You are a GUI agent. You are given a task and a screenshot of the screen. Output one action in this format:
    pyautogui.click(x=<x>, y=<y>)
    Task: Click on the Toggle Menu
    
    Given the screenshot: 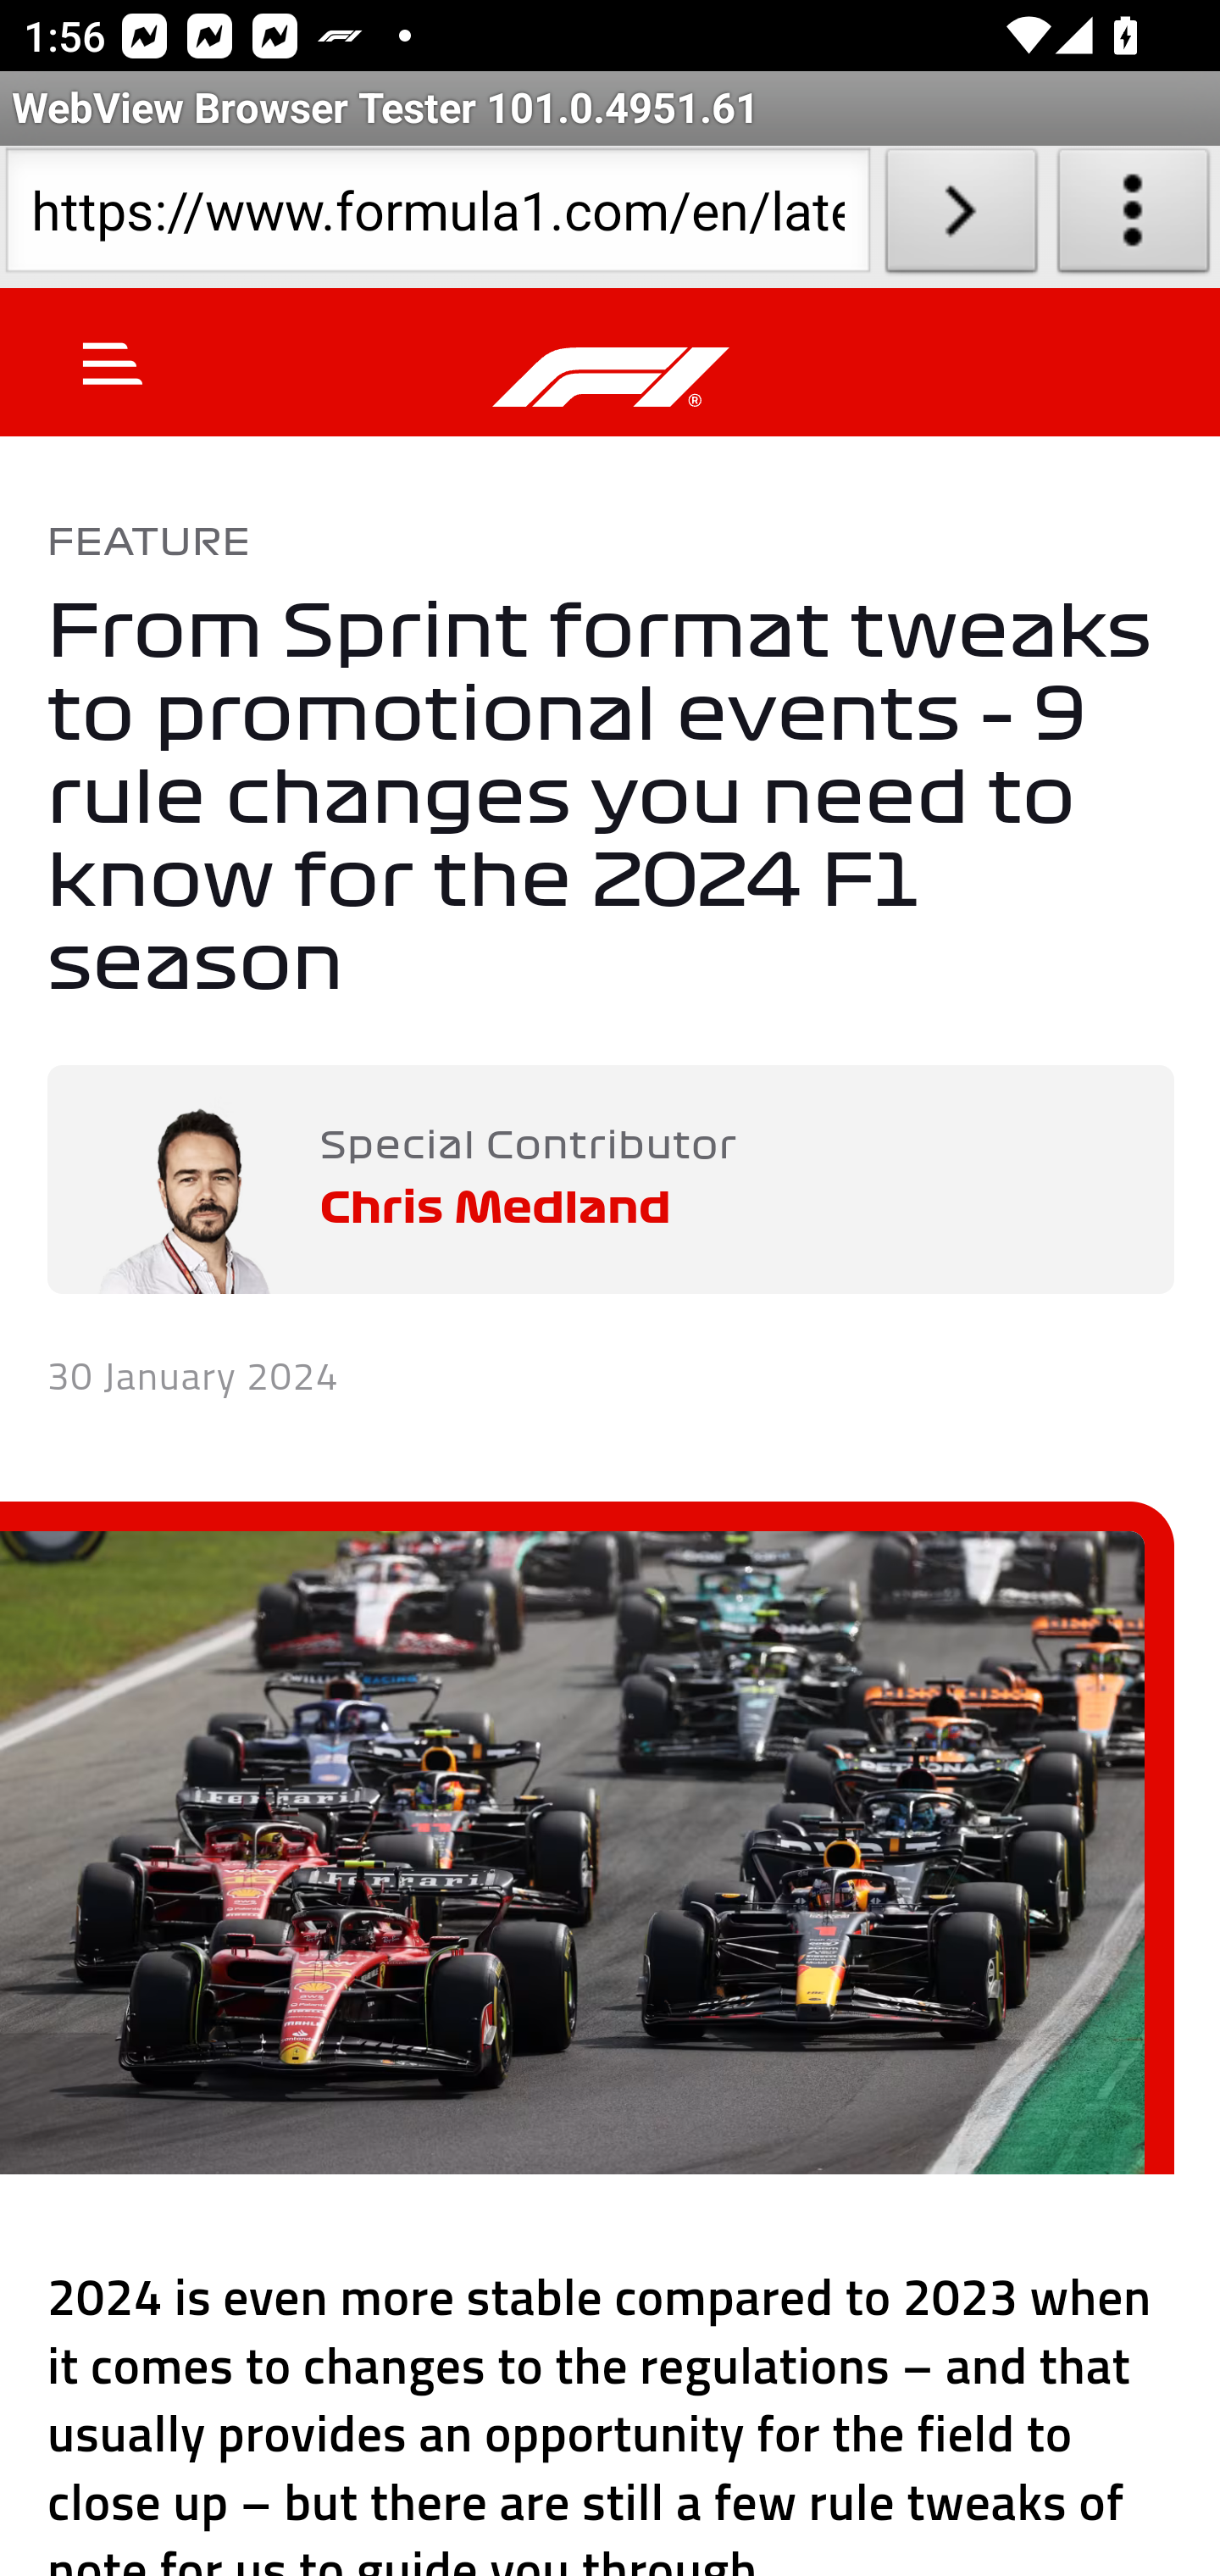 What is the action you would take?
    pyautogui.click(x=113, y=363)
    